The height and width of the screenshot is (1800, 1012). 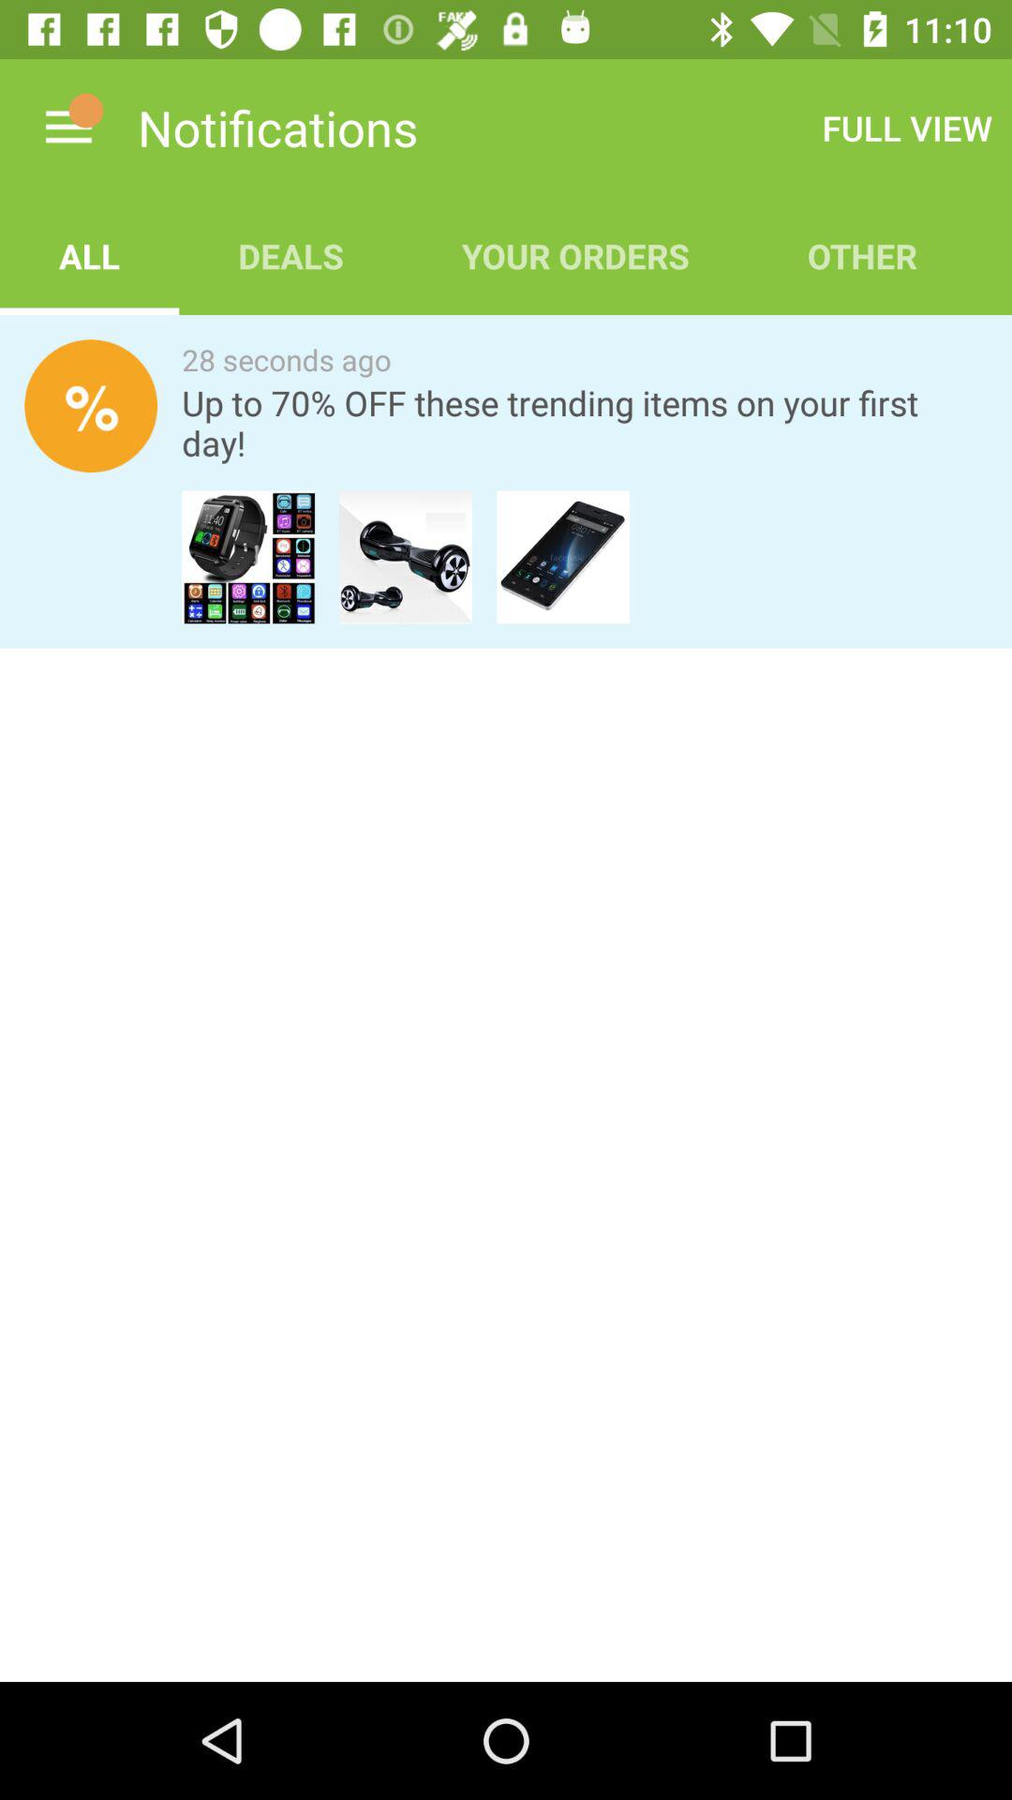 I want to click on flip until the deals app, so click(x=290, y=255).